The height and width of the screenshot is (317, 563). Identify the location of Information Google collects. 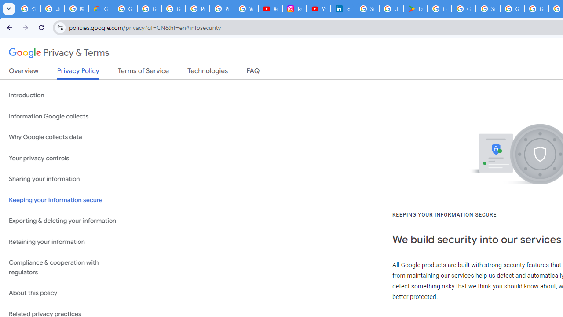
(67, 116).